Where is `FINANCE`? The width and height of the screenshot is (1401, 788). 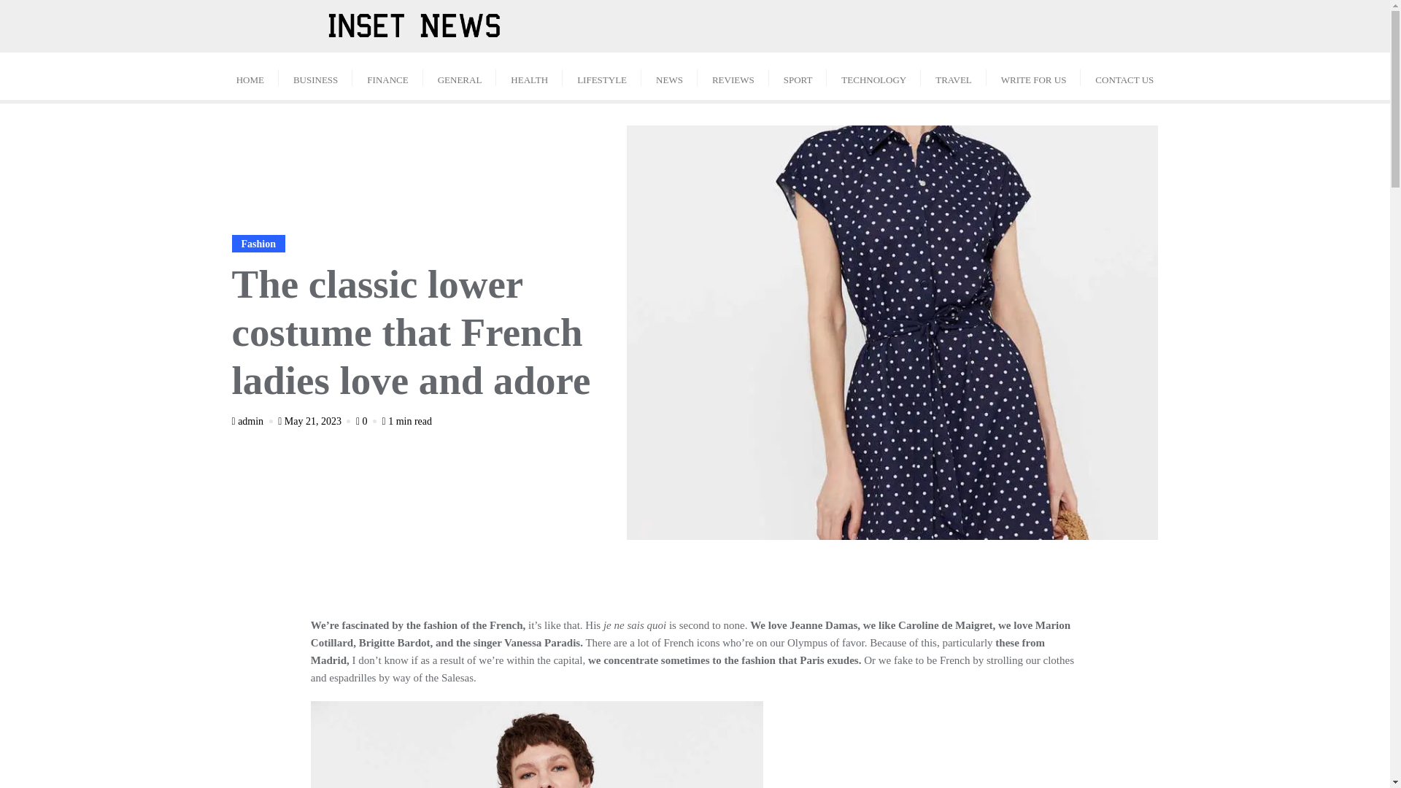 FINANCE is located at coordinates (387, 76).